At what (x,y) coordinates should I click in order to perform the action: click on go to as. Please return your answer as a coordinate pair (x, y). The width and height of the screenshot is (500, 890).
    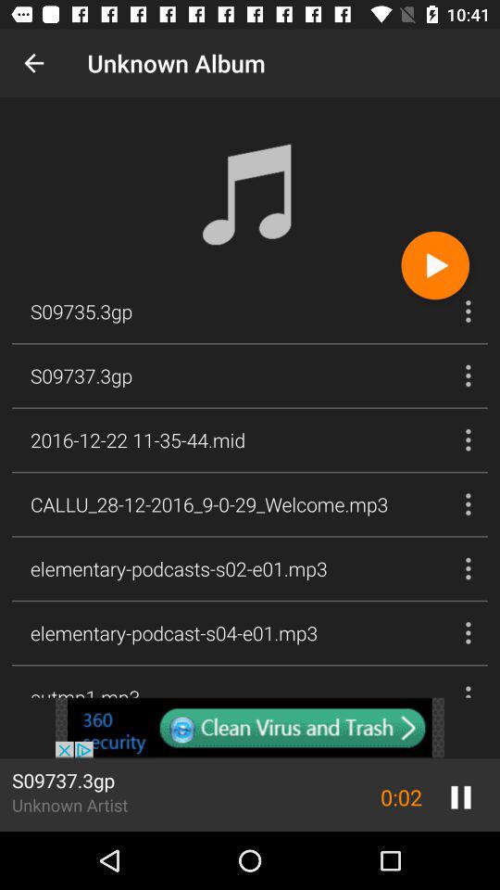
    Looking at the image, I should click on (250, 728).